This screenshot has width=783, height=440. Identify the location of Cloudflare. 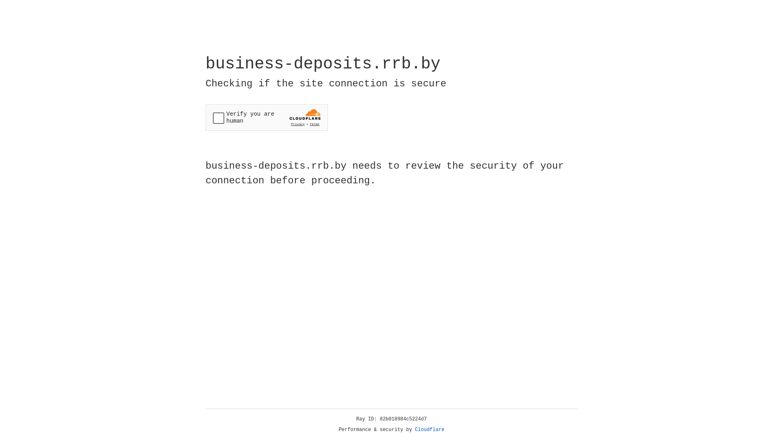
(430, 430).